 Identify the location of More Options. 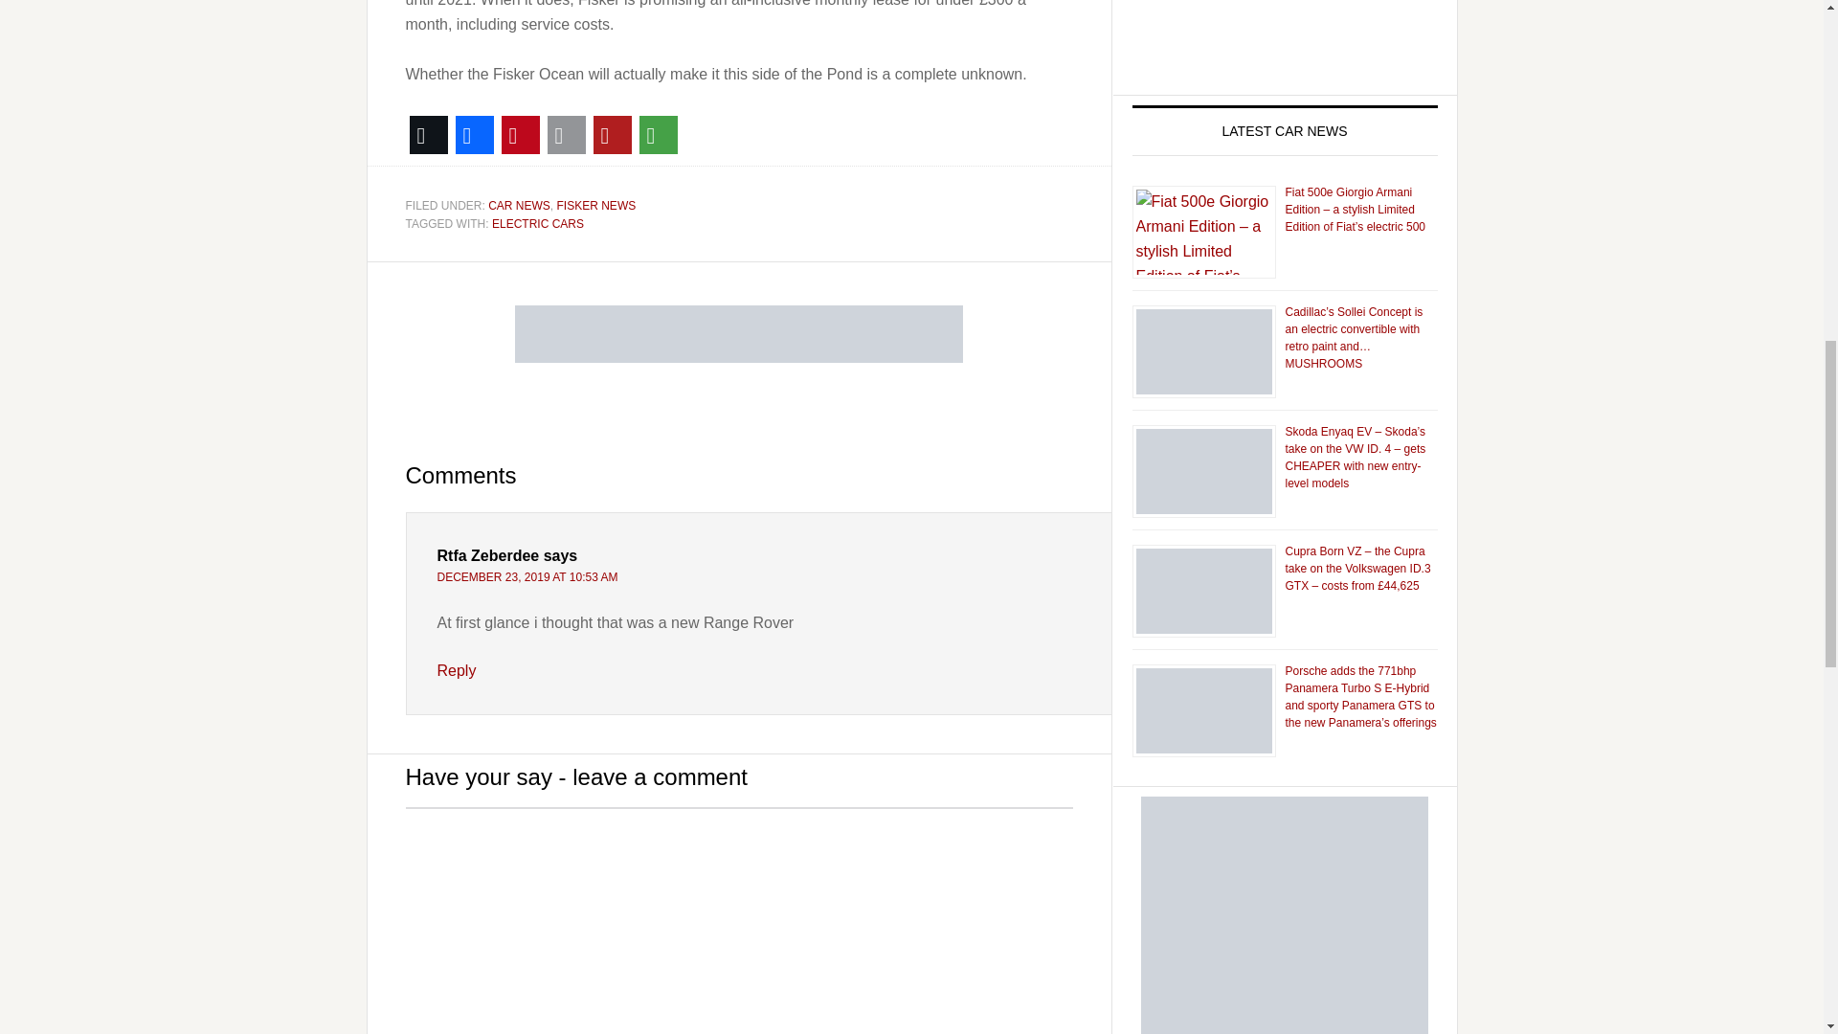
(659, 134).